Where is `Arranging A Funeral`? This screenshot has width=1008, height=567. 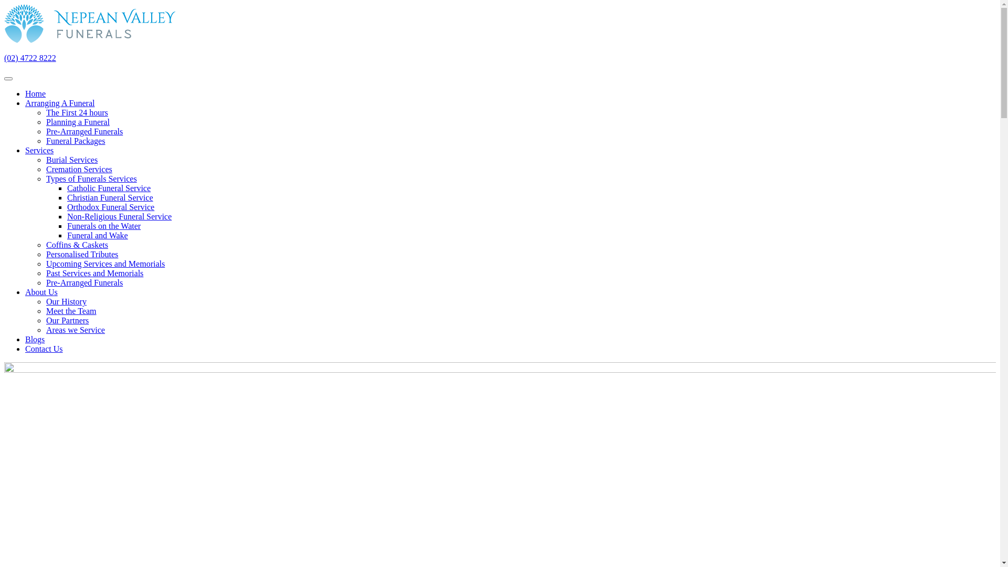
Arranging A Funeral is located at coordinates (60, 103).